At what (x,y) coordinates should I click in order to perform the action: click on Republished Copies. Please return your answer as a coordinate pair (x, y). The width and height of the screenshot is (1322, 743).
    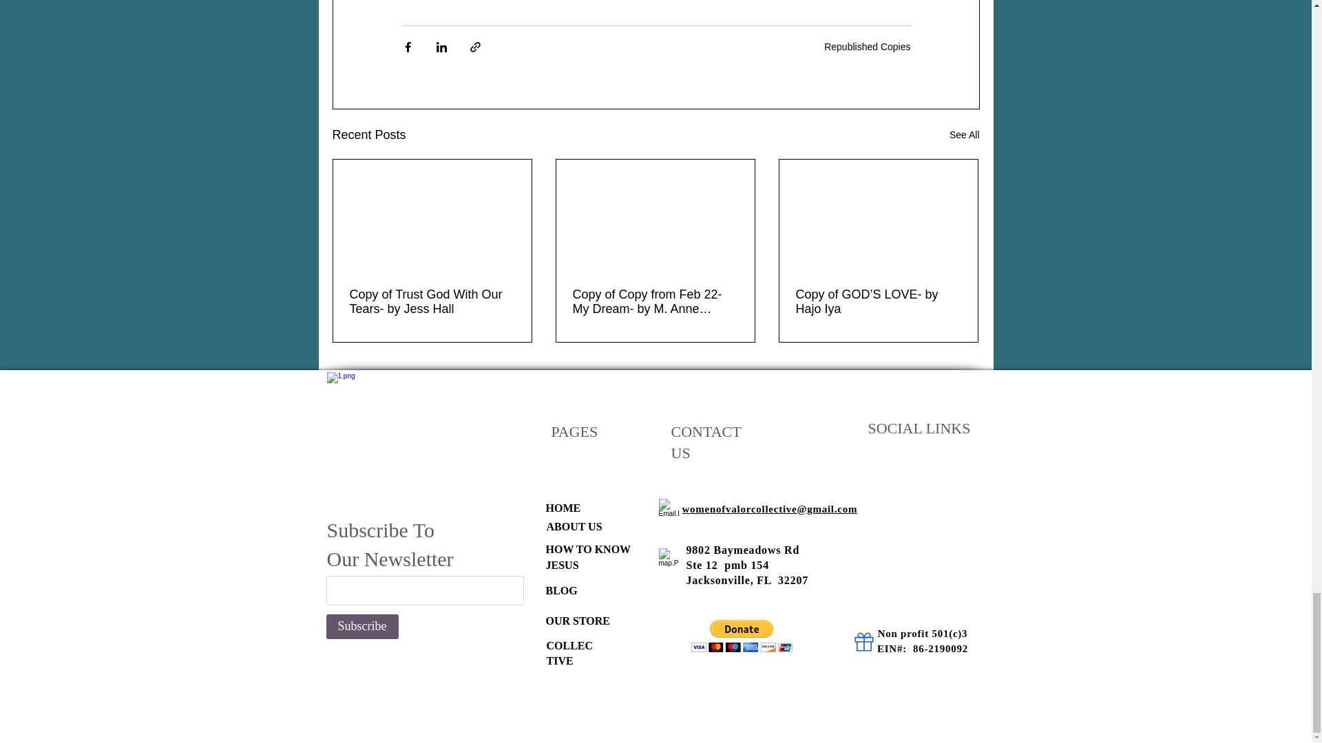
    Looking at the image, I should click on (867, 47).